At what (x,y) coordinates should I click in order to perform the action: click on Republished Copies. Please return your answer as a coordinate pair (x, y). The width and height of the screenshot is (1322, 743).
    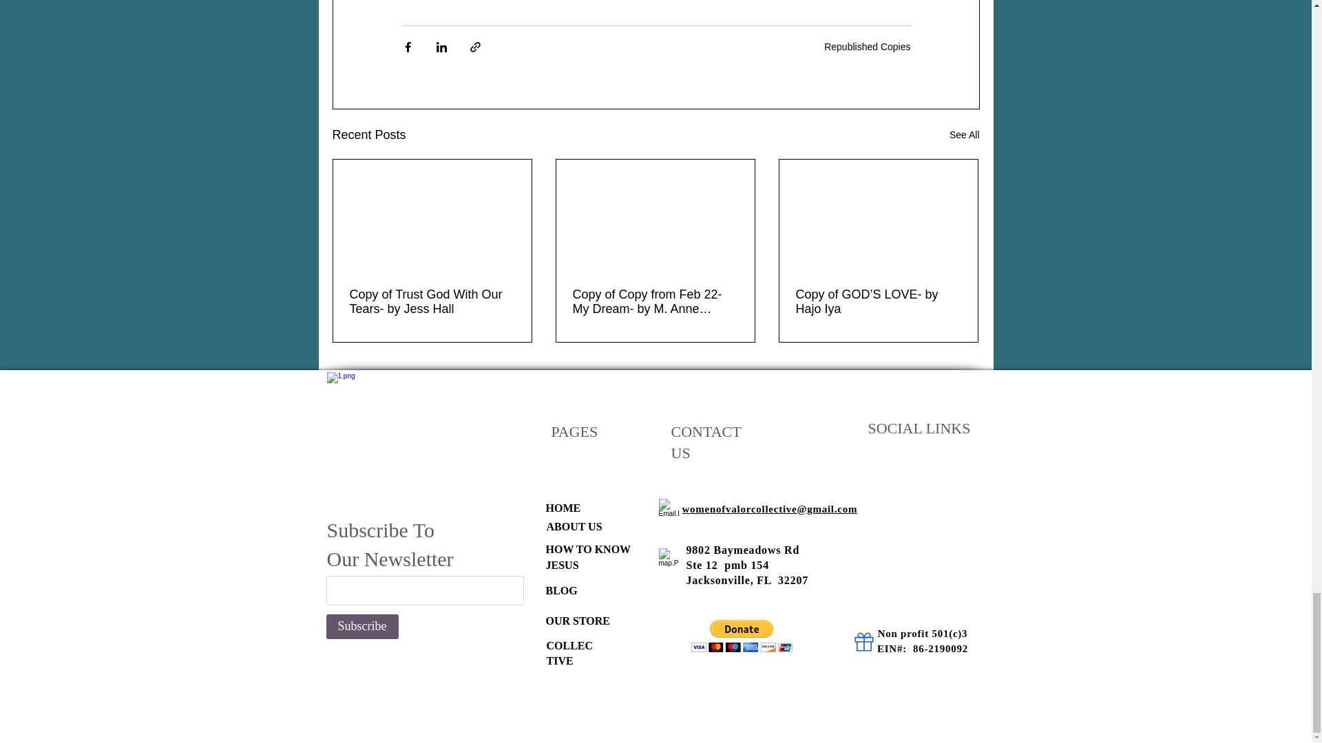
    Looking at the image, I should click on (867, 47).